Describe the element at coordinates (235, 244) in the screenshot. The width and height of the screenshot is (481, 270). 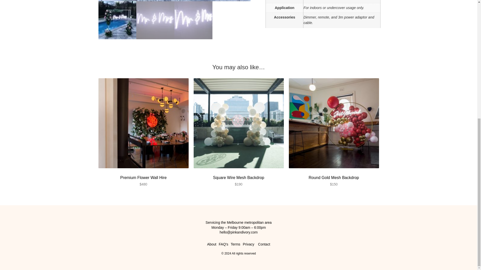
I see `Terms` at that location.